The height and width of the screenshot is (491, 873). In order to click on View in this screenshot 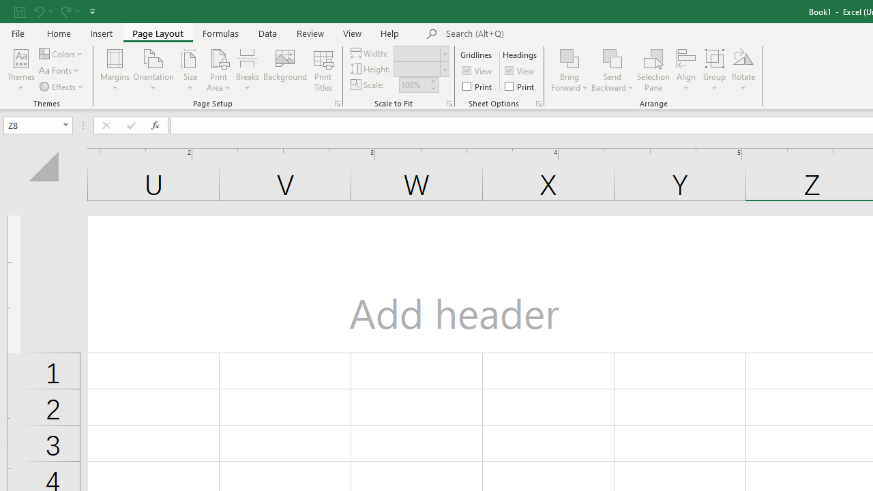, I will do `click(353, 33)`.